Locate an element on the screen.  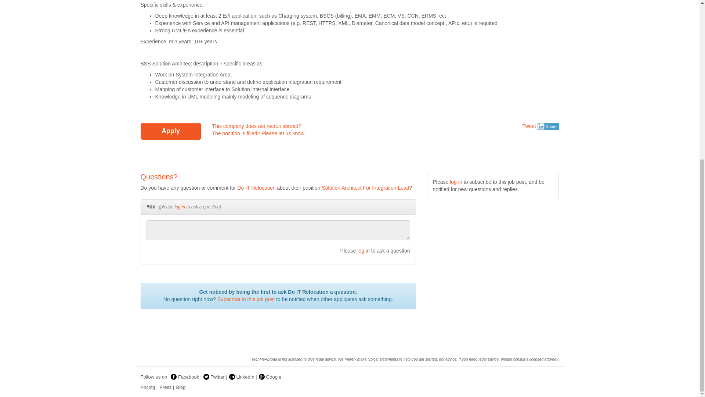
Tweet is located at coordinates (529, 126).